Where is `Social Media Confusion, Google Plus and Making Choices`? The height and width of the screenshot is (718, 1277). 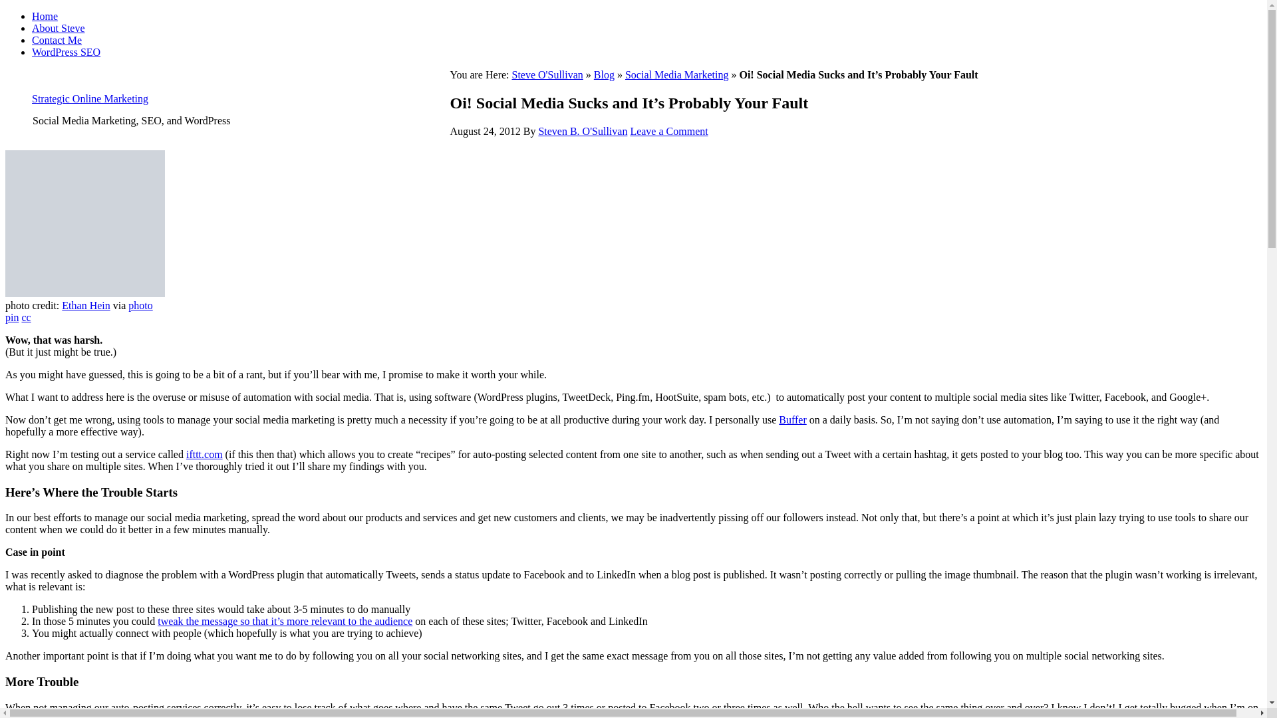
Social Media Confusion, Google Plus and Making Choices is located at coordinates (285, 621).